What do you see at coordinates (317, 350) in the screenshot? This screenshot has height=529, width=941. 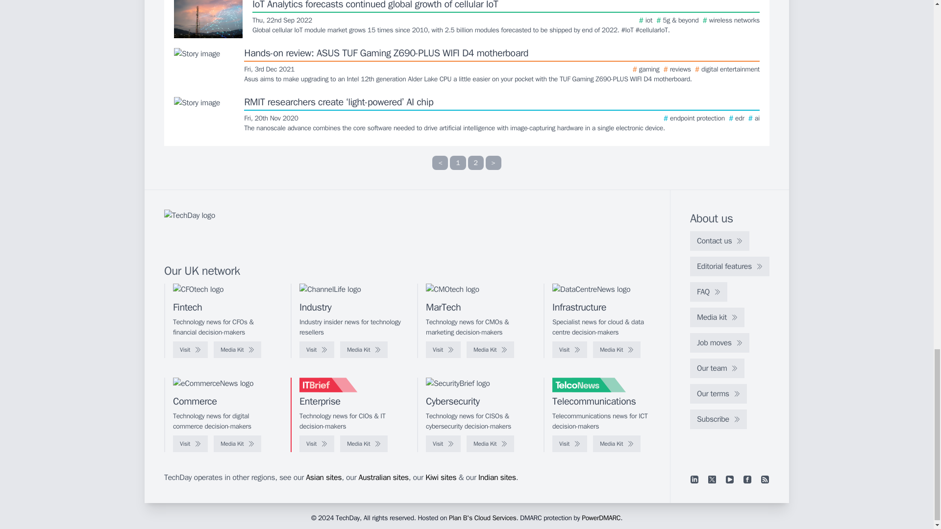 I see `Visit` at bounding box center [317, 350].